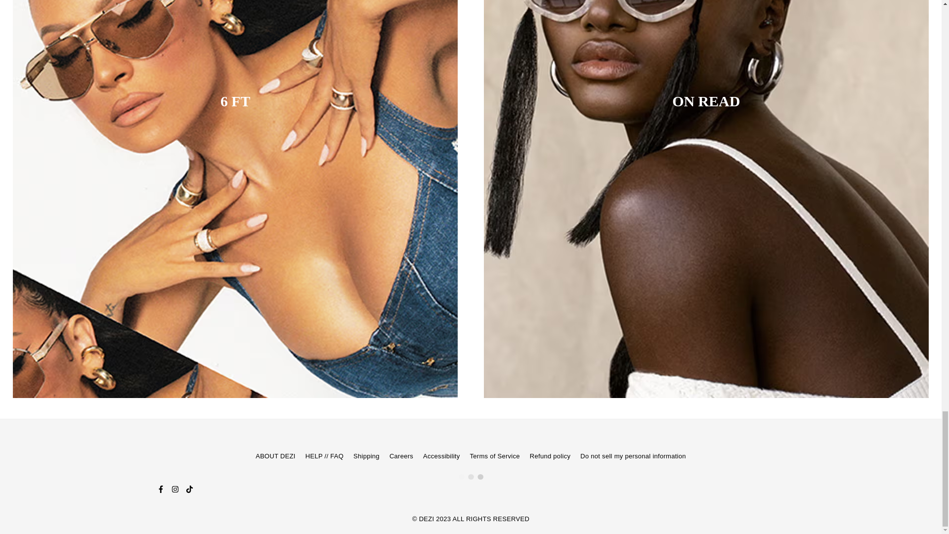  What do you see at coordinates (190, 489) in the screenshot?
I see `DEZI on TikTok` at bounding box center [190, 489].